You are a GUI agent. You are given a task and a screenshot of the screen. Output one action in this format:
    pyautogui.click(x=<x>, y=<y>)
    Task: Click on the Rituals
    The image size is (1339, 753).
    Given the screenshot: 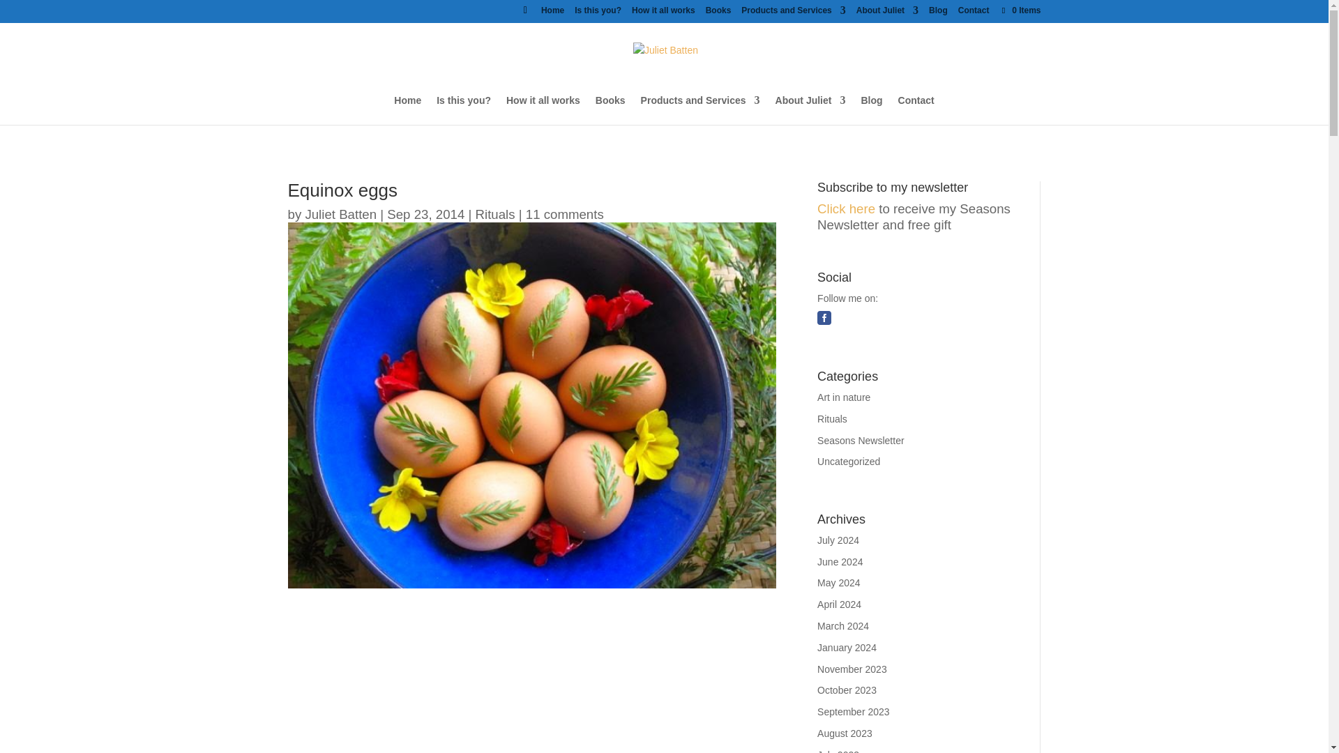 What is the action you would take?
    pyautogui.click(x=495, y=213)
    